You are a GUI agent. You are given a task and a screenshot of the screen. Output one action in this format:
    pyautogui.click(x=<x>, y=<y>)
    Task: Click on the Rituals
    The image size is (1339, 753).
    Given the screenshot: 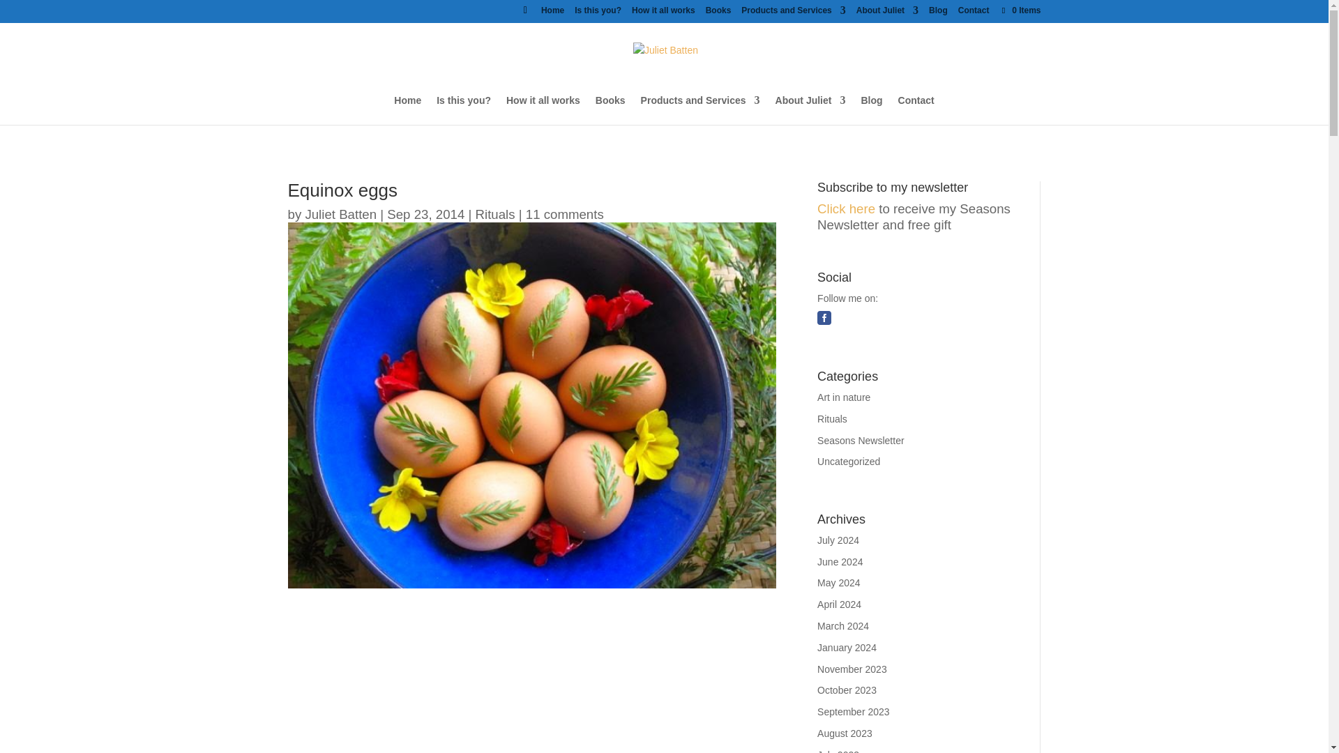 What is the action you would take?
    pyautogui.click(x=495, y=213)
    